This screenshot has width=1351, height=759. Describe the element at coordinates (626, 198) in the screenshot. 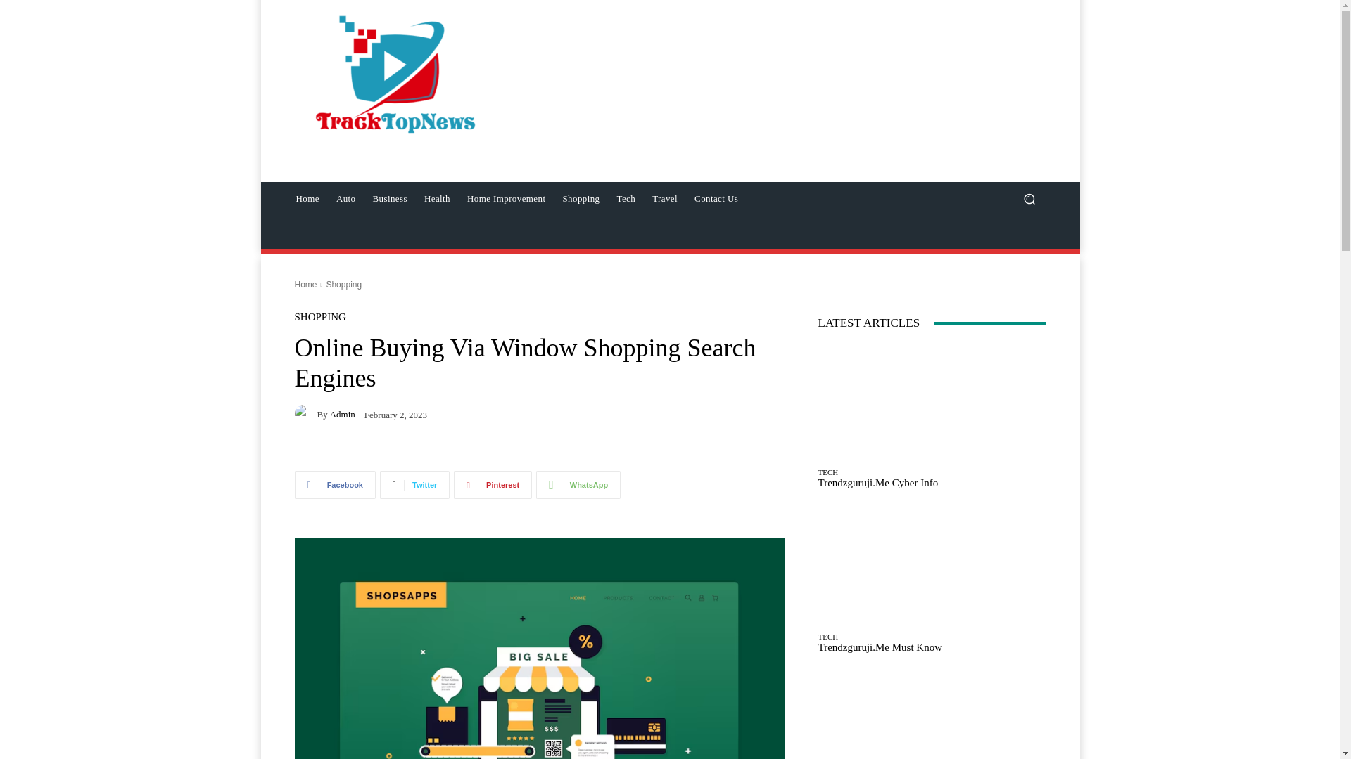

I see `Tech` at that location.